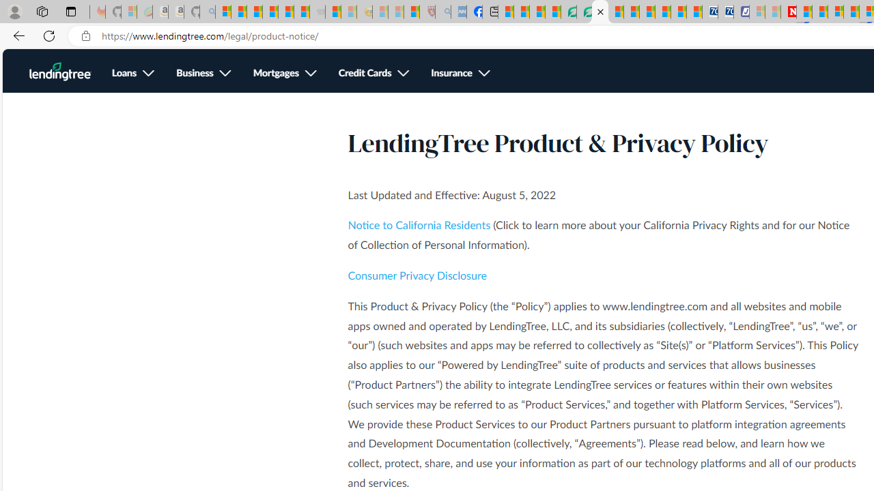 Image resolution: width=874 pixels, height=491 pixels. Describe the element at coordinates (584, 12) in the screenshot. I see `Terms of Use Agreement` at that location.